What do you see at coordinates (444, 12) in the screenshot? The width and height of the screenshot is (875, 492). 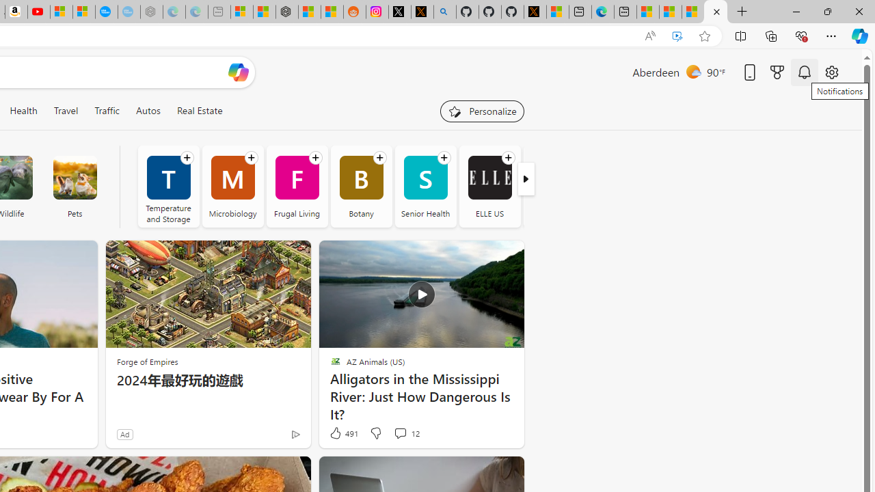 I see `github - Search` at bounding box center [444, 12].